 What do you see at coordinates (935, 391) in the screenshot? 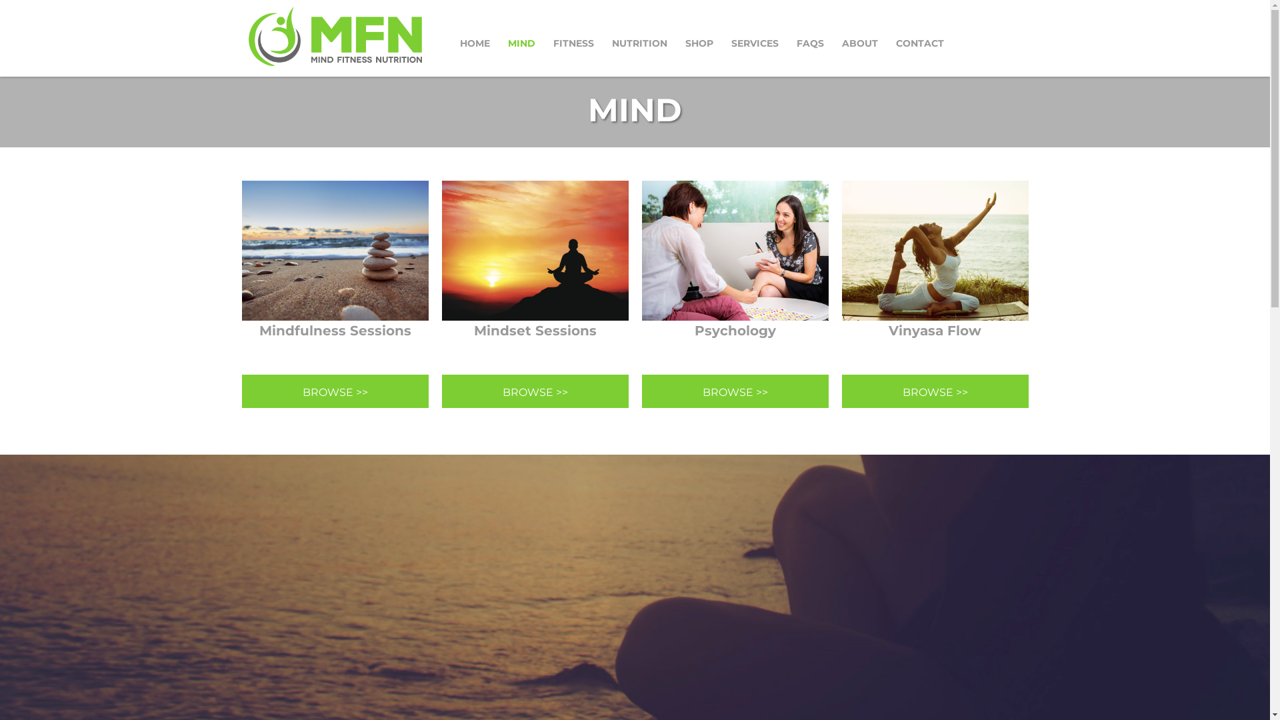
I see `BROWSE >>` at bounding box center [935, 391].